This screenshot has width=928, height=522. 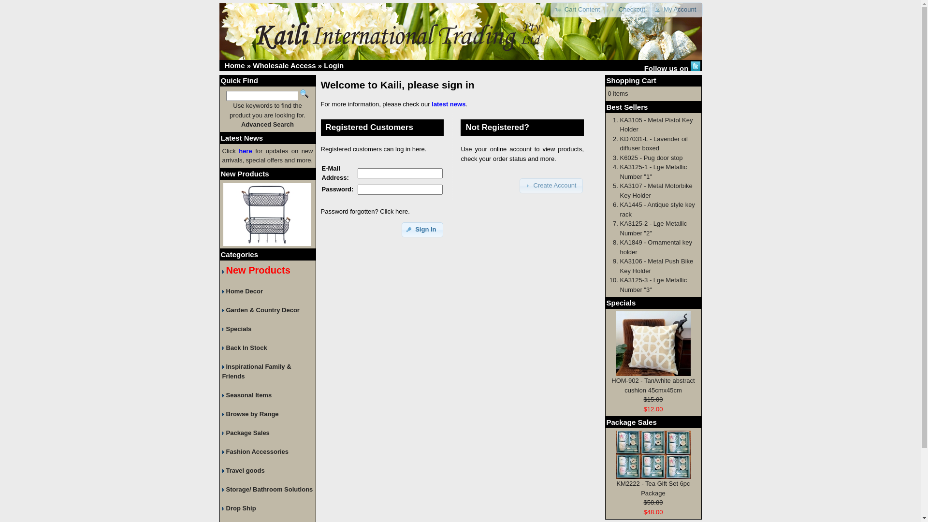 I want to click on  KM2222 - Tea Gift Set 6pc Package , so click(x=653, y=455).